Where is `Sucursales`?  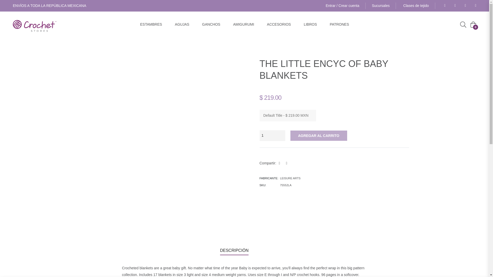
Sucursales is located at coordinates (384, 6).